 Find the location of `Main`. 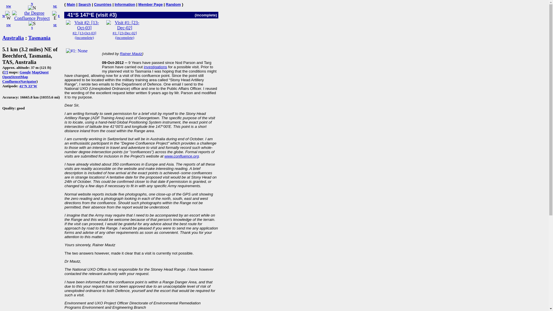

Main is located at coordinates (71, 4).